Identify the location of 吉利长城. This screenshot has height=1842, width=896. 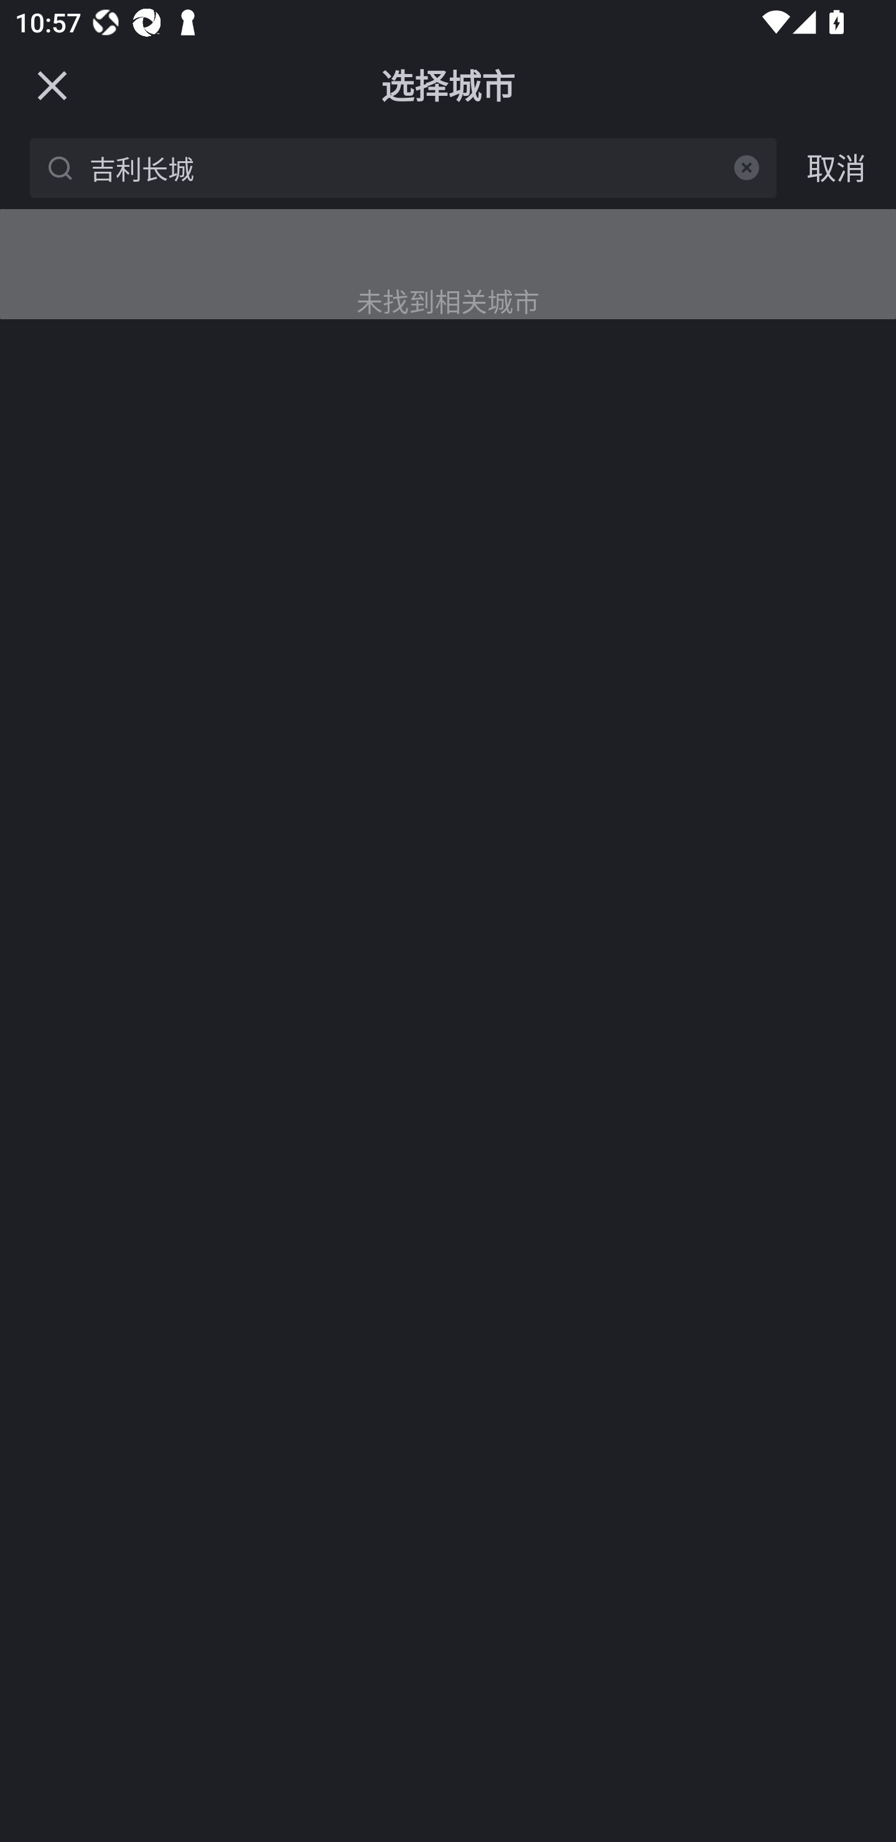
(407, 167).